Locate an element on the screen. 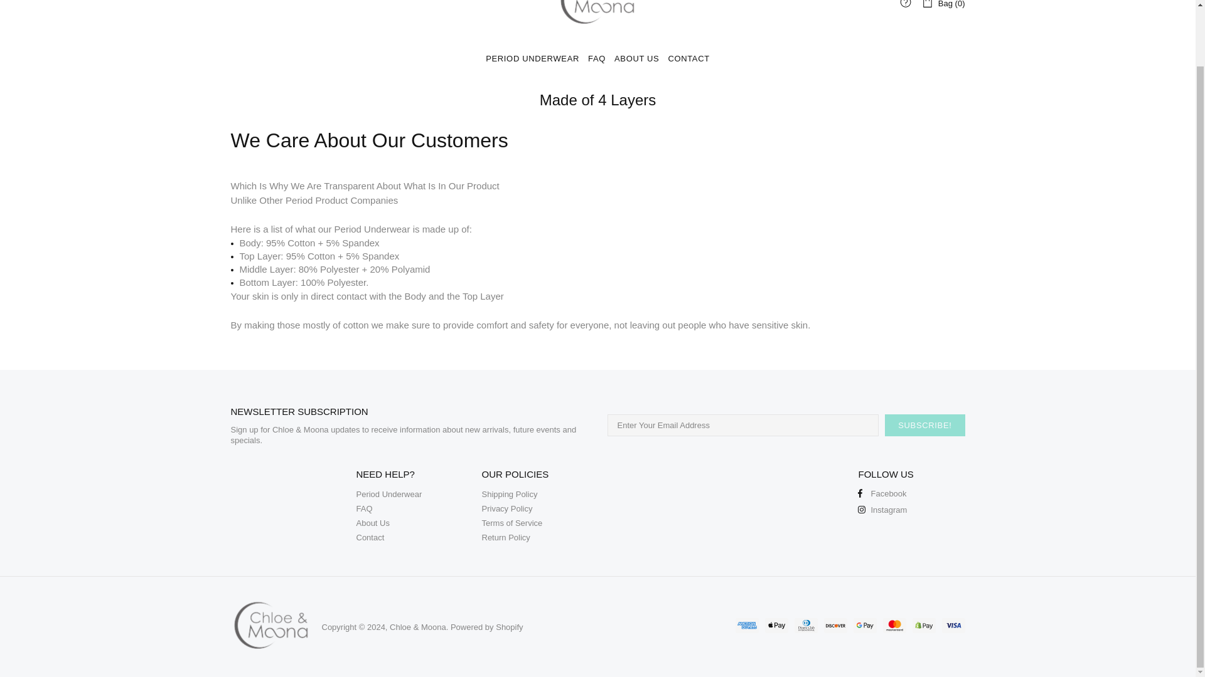 The height and width of the screenshot is (677, 1205). PERIOD UNDERWEAR is located at coordinates (532, 59).